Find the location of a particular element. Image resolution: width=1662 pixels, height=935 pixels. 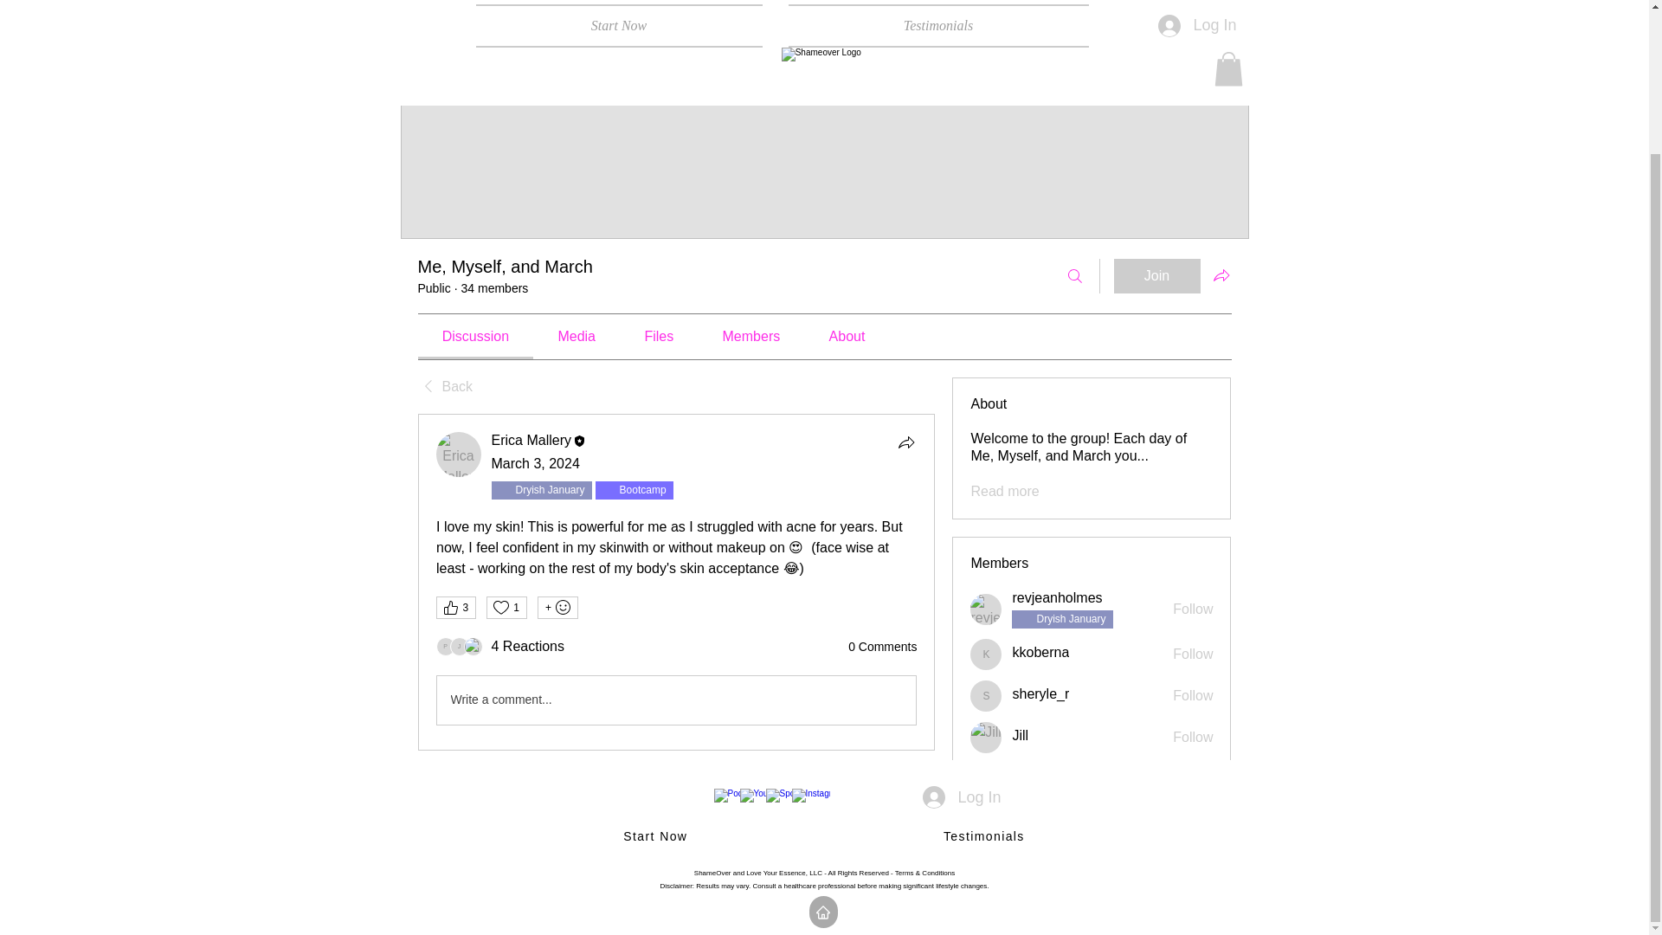

Back is located at coordinates (444, 386).